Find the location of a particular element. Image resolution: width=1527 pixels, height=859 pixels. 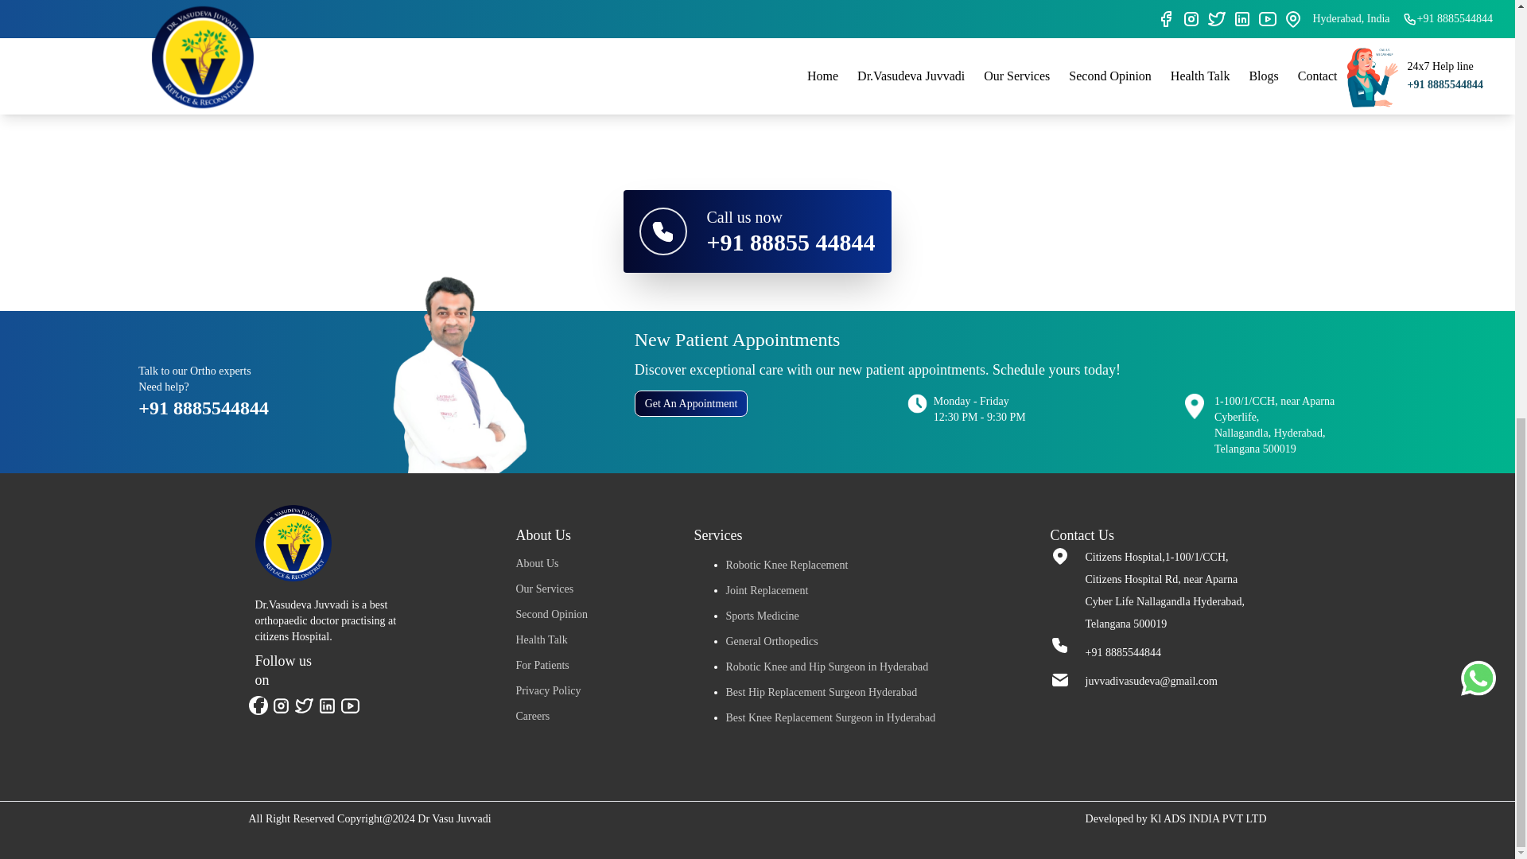

For Patients is located at coordinates (542, 665).